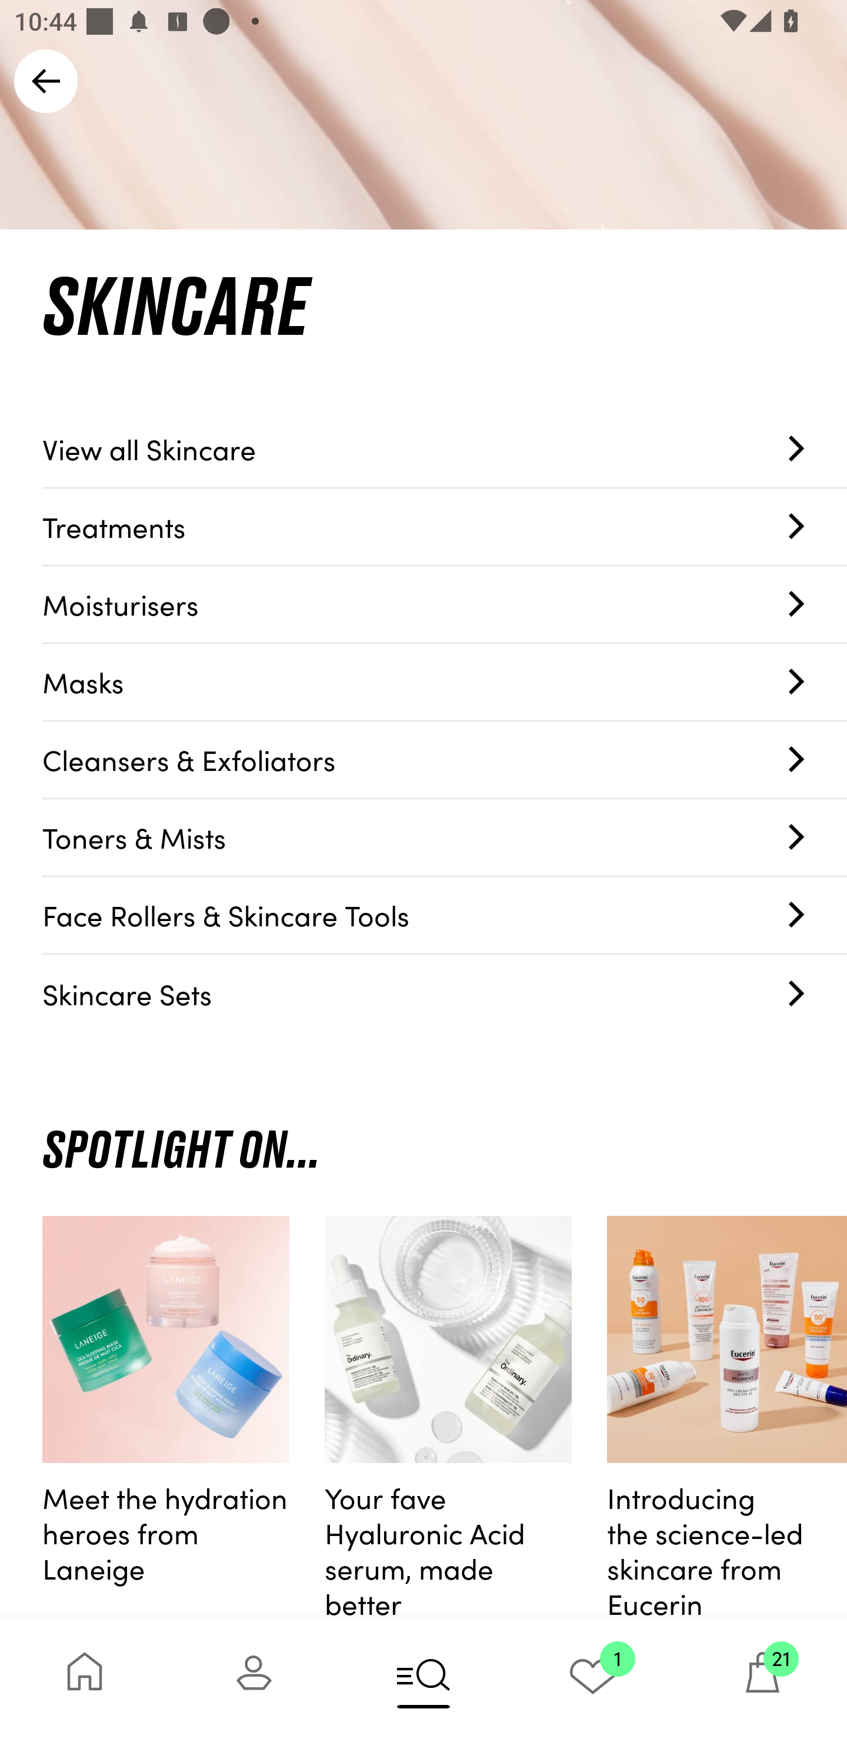 The width and height of the screenshot is (847, 1742). I want to click on View all Skincare, so click(445, 449).